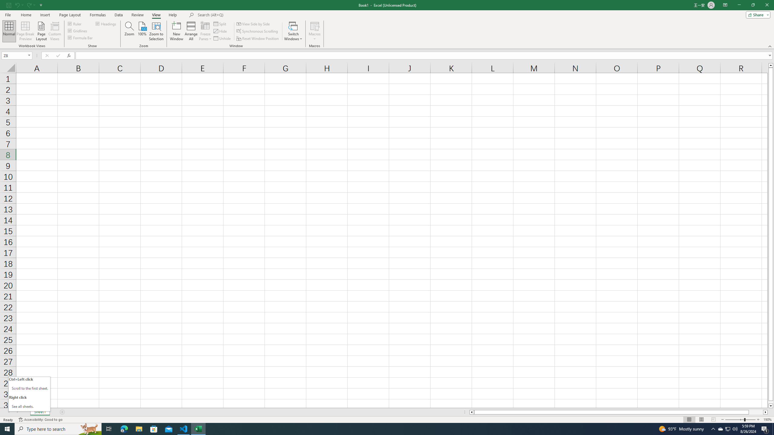 The height and width of the screenshot is (435, 774). Describe the element at coordinates (770, 46) in the screenshot. I see `Collapse the Ribbon` at that location.